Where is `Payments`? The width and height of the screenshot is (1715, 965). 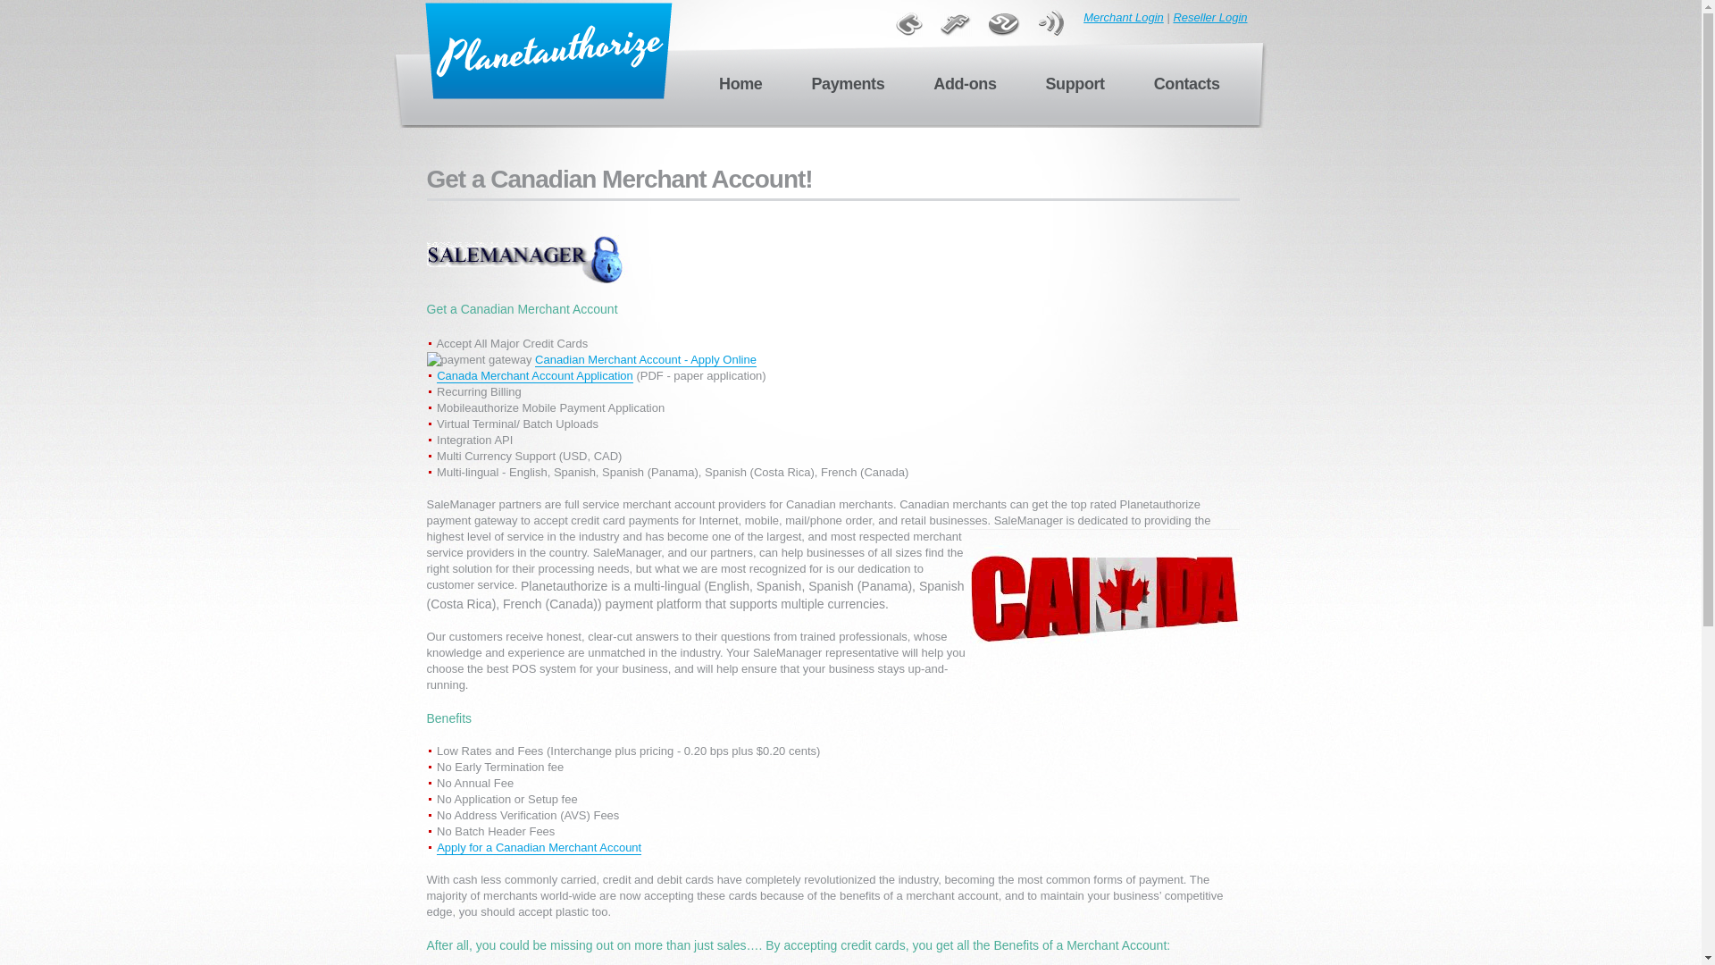 Payments is located at coordinates (848, 84).